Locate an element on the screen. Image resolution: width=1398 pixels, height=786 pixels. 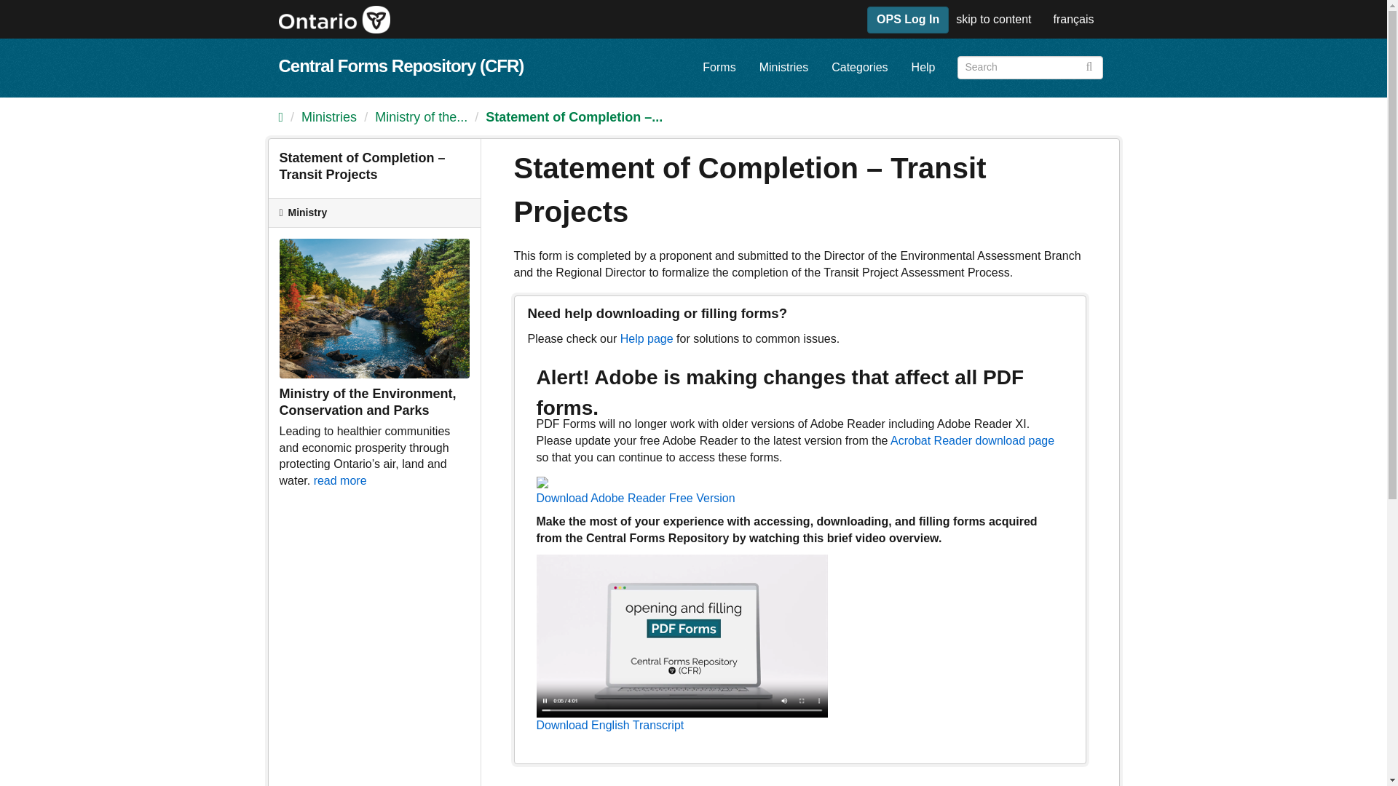
skip to content is located at coordinates (993, 19).